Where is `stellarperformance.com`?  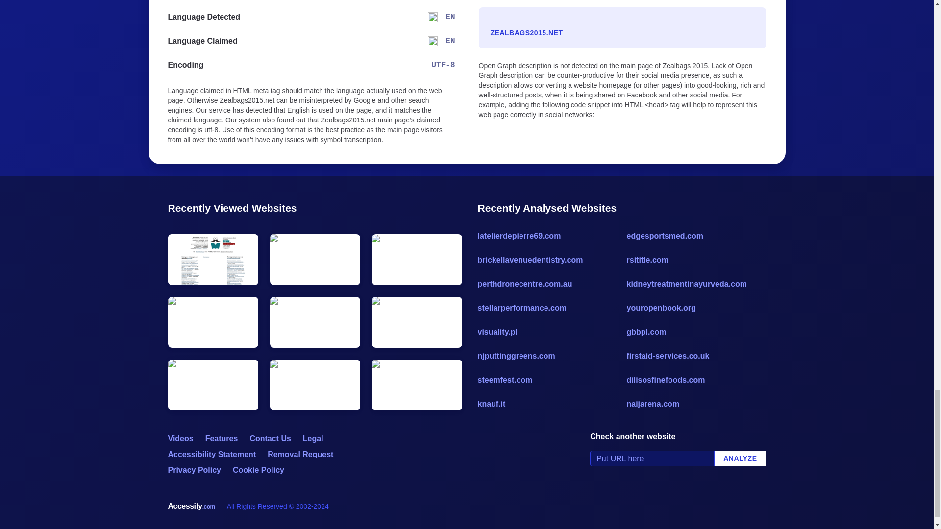
stellarperformance.com is located at coordinates (546, 308).